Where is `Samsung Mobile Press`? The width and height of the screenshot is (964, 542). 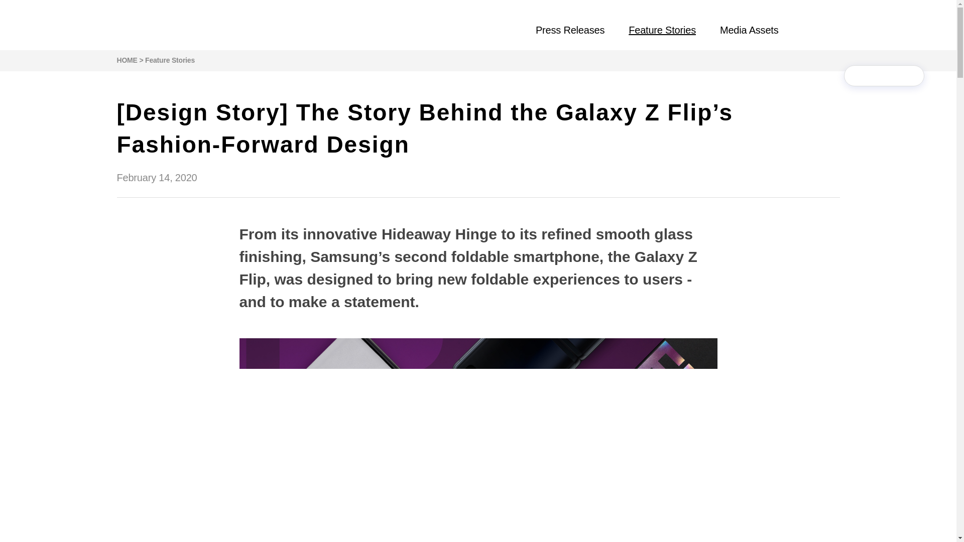
Samsung Mobile Press is located at coordinates (153, 25).